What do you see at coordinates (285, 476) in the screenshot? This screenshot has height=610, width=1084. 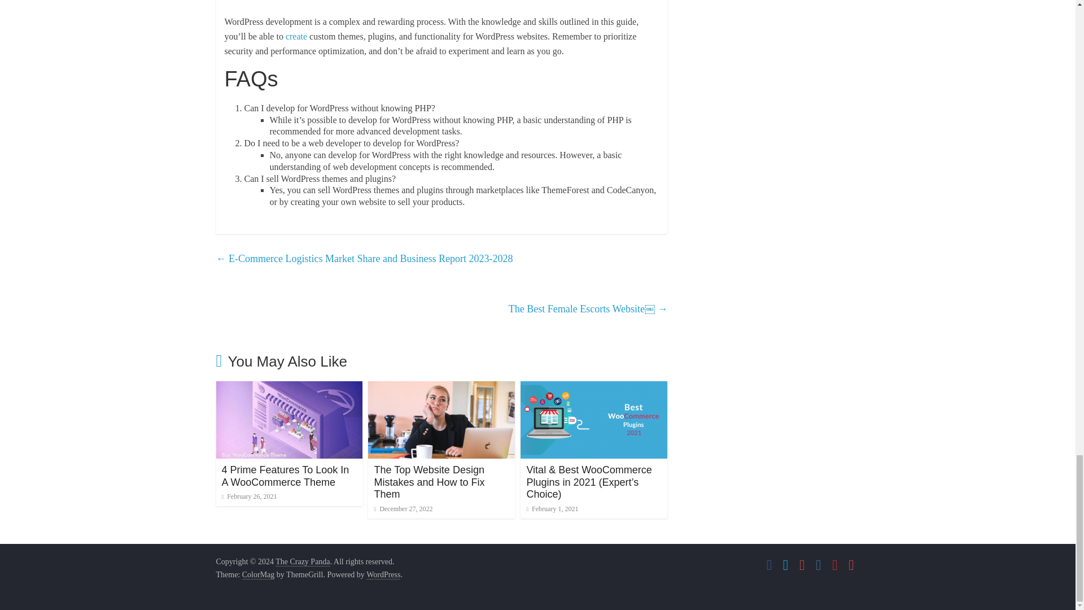 I see `4 Prime Features To Look In A WooCommerce Theme` at bounding box center [285, 476].